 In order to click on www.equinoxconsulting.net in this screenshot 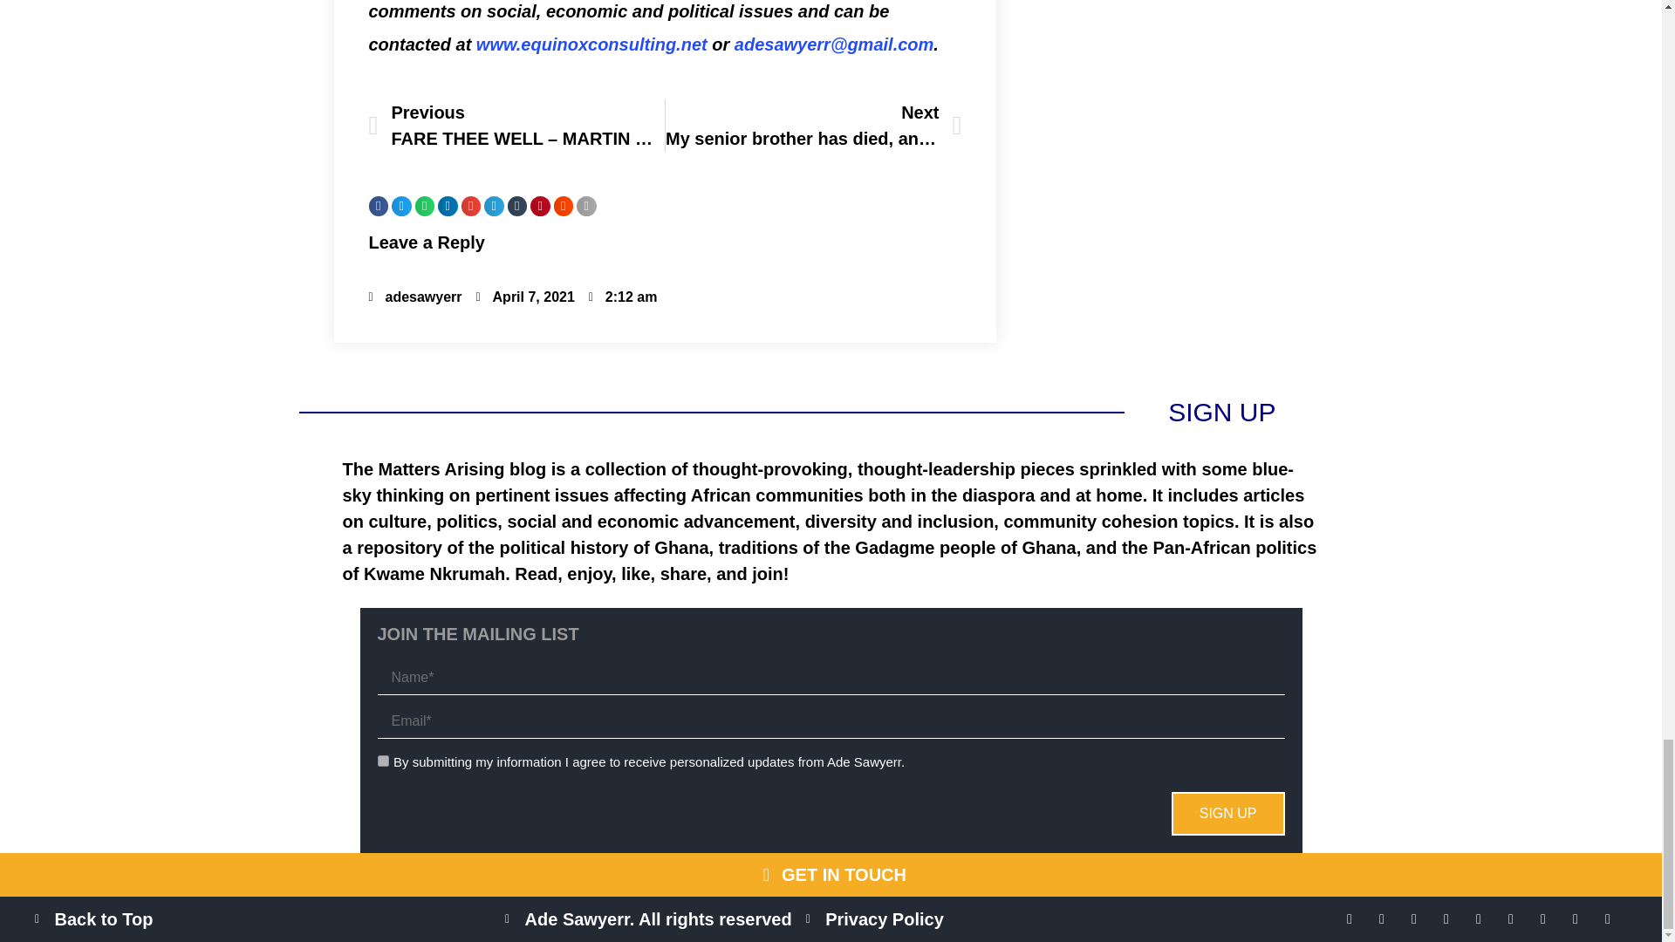, I will do `click(591, 44)`.